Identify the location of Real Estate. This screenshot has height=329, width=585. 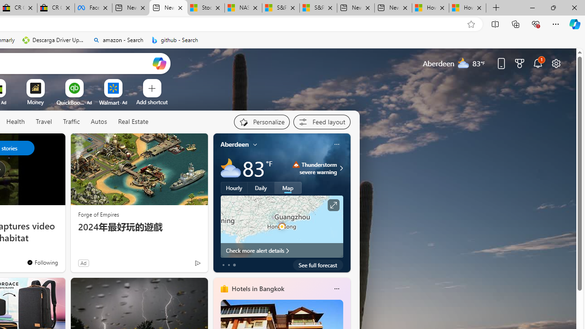
(133, 122).